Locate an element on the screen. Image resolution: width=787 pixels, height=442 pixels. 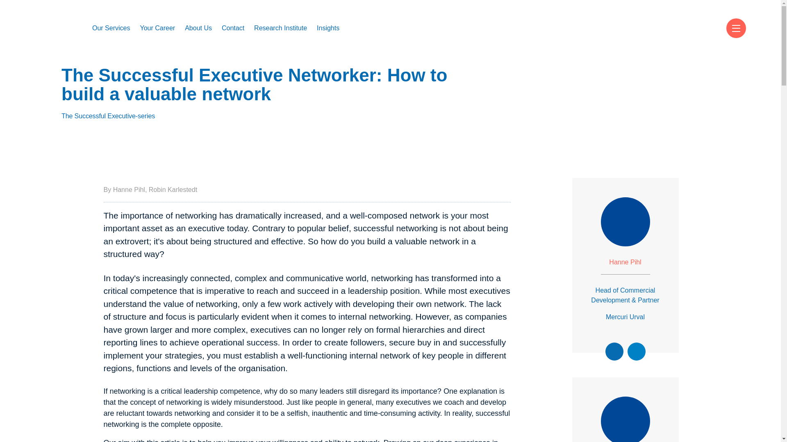
Life Sciences is located at coordinates (116, 192).